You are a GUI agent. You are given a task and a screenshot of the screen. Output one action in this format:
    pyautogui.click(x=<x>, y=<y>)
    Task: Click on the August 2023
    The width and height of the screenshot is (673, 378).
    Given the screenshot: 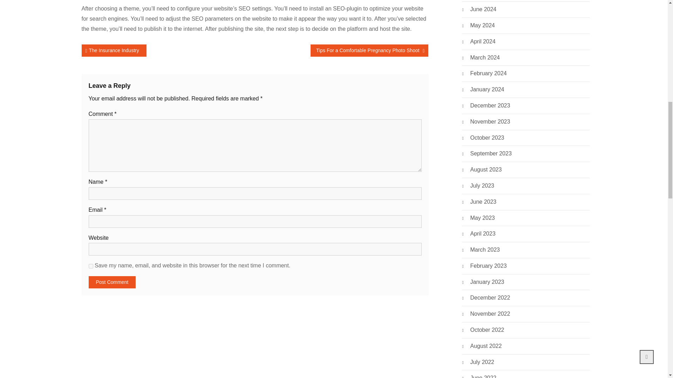 What is the action you would take?
    pyautogui.click(x=486, y=169)
    